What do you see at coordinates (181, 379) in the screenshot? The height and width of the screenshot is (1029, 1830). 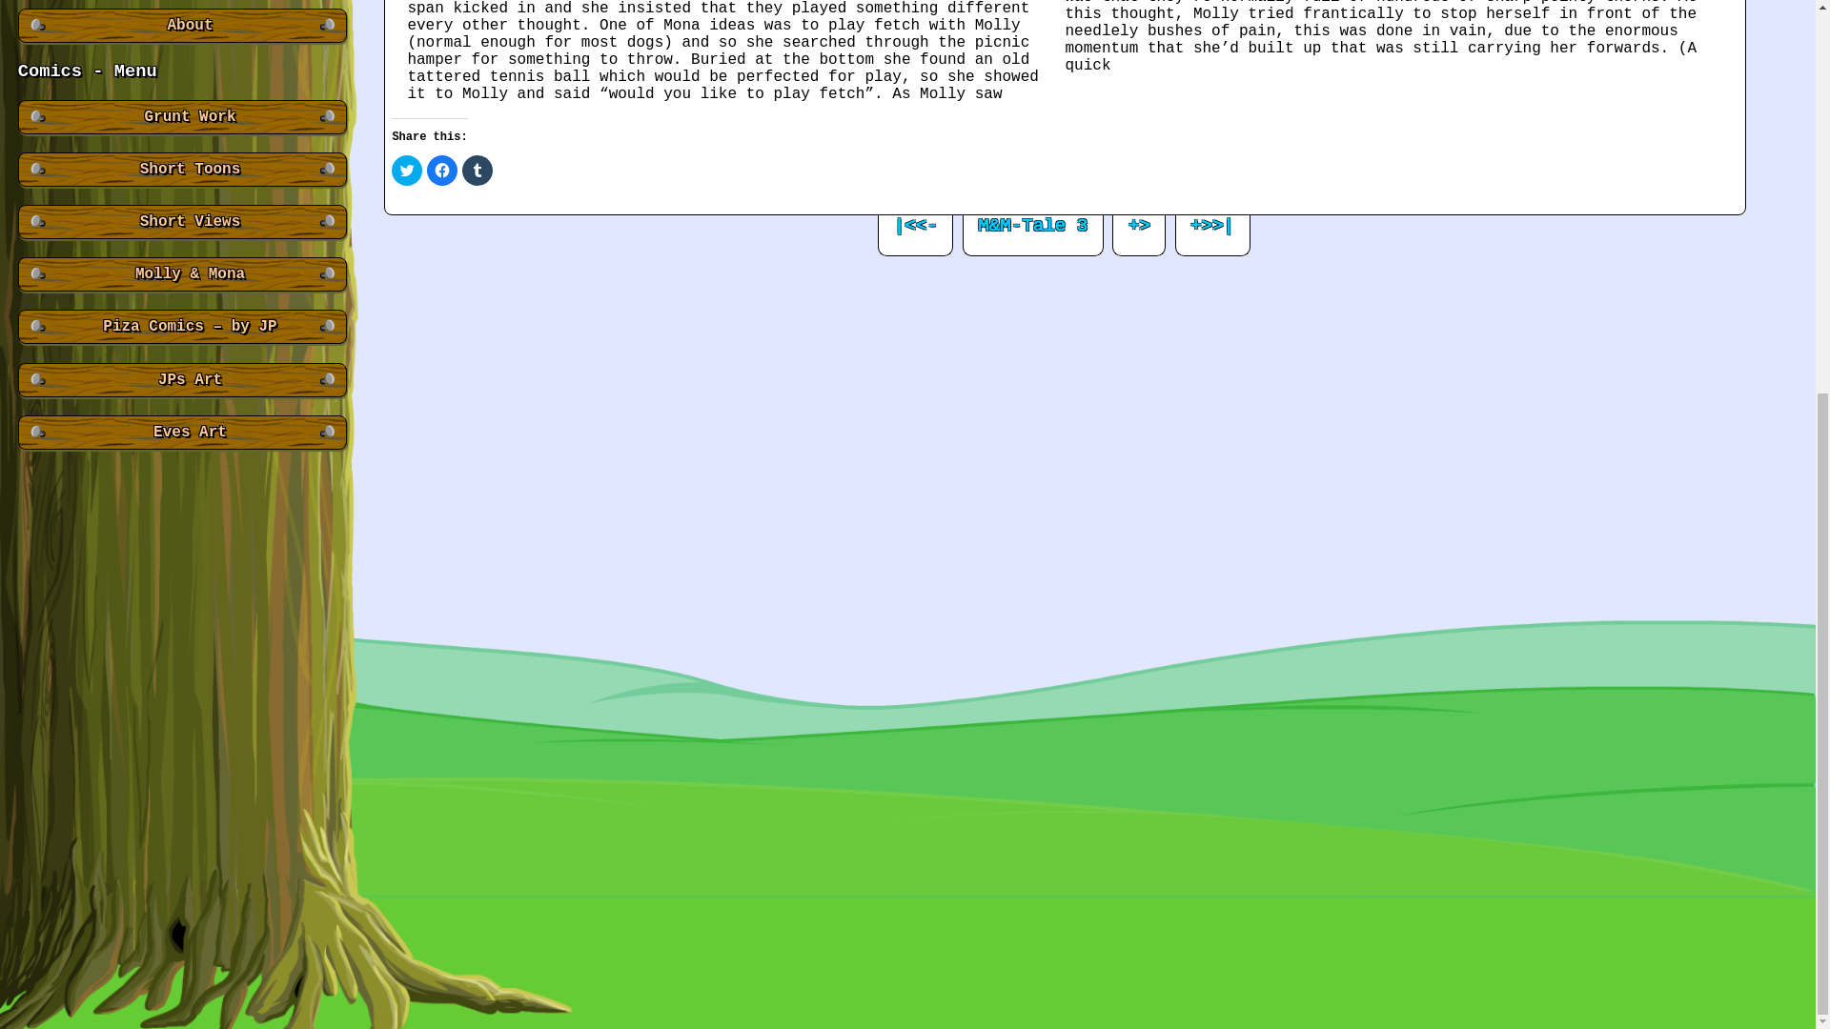 I see `JPs Art` at bounding box center [181, 379].